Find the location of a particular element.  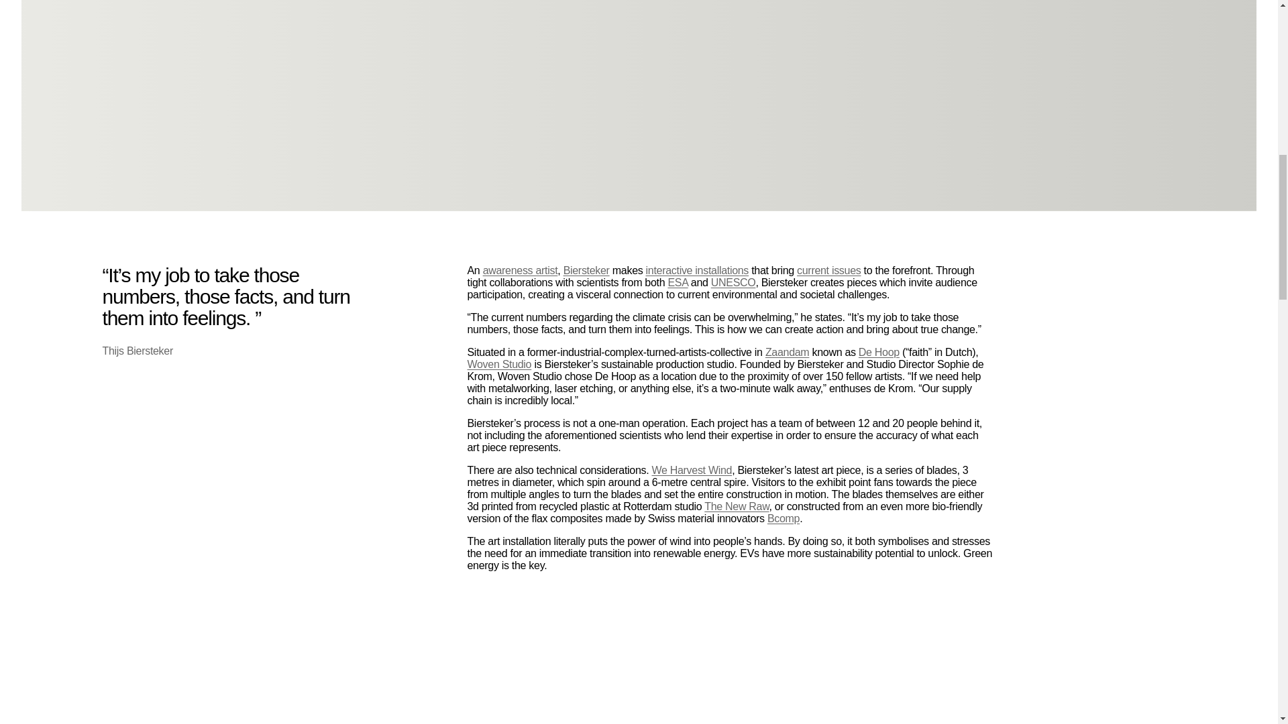

The New Raw is located at coordinates (737, 505).